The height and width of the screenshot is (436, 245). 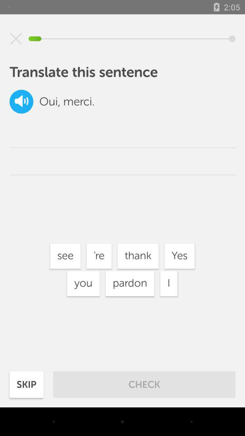 I want to click on close page, so click(x=16, y=39).